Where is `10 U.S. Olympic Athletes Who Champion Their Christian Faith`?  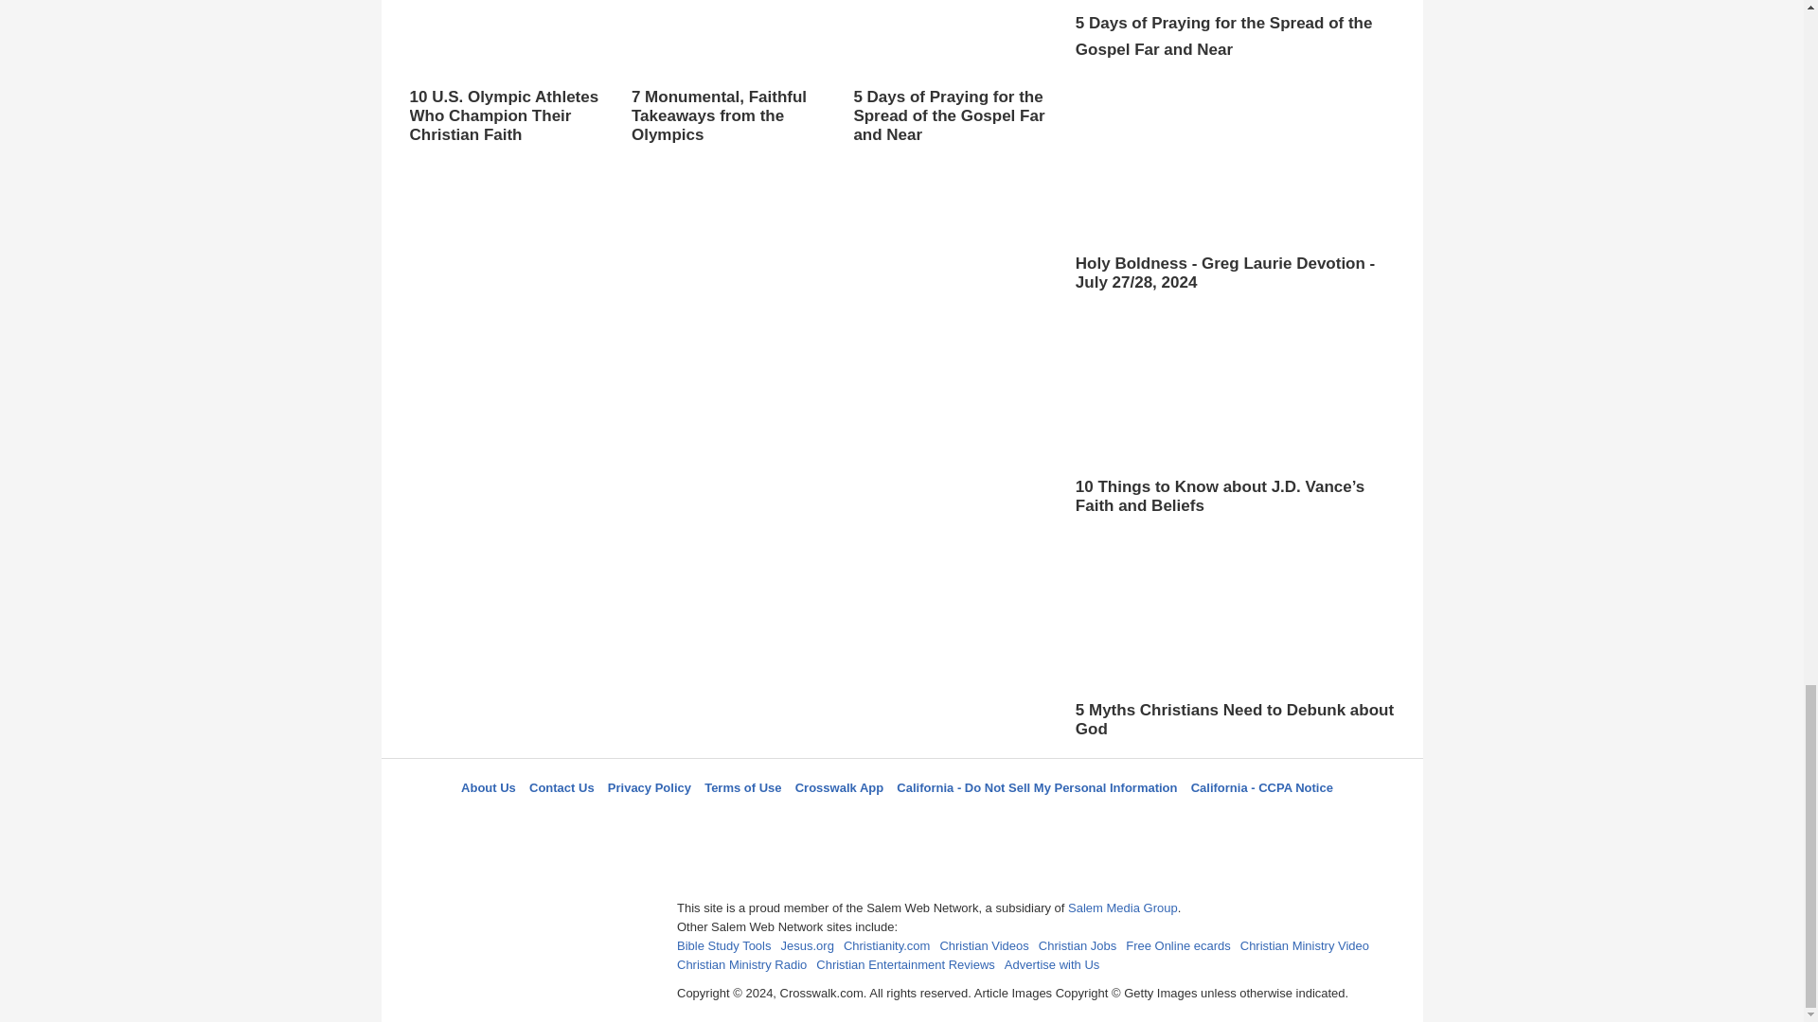 10 U.S. Olympic Athletes Who Champion Their Christian Faith is located at coordinates (506, 72).